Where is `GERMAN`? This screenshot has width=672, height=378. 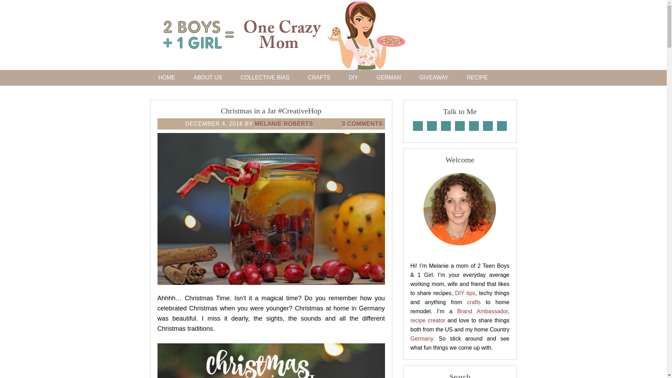
GERMAN is located at coordinates (388, 78).